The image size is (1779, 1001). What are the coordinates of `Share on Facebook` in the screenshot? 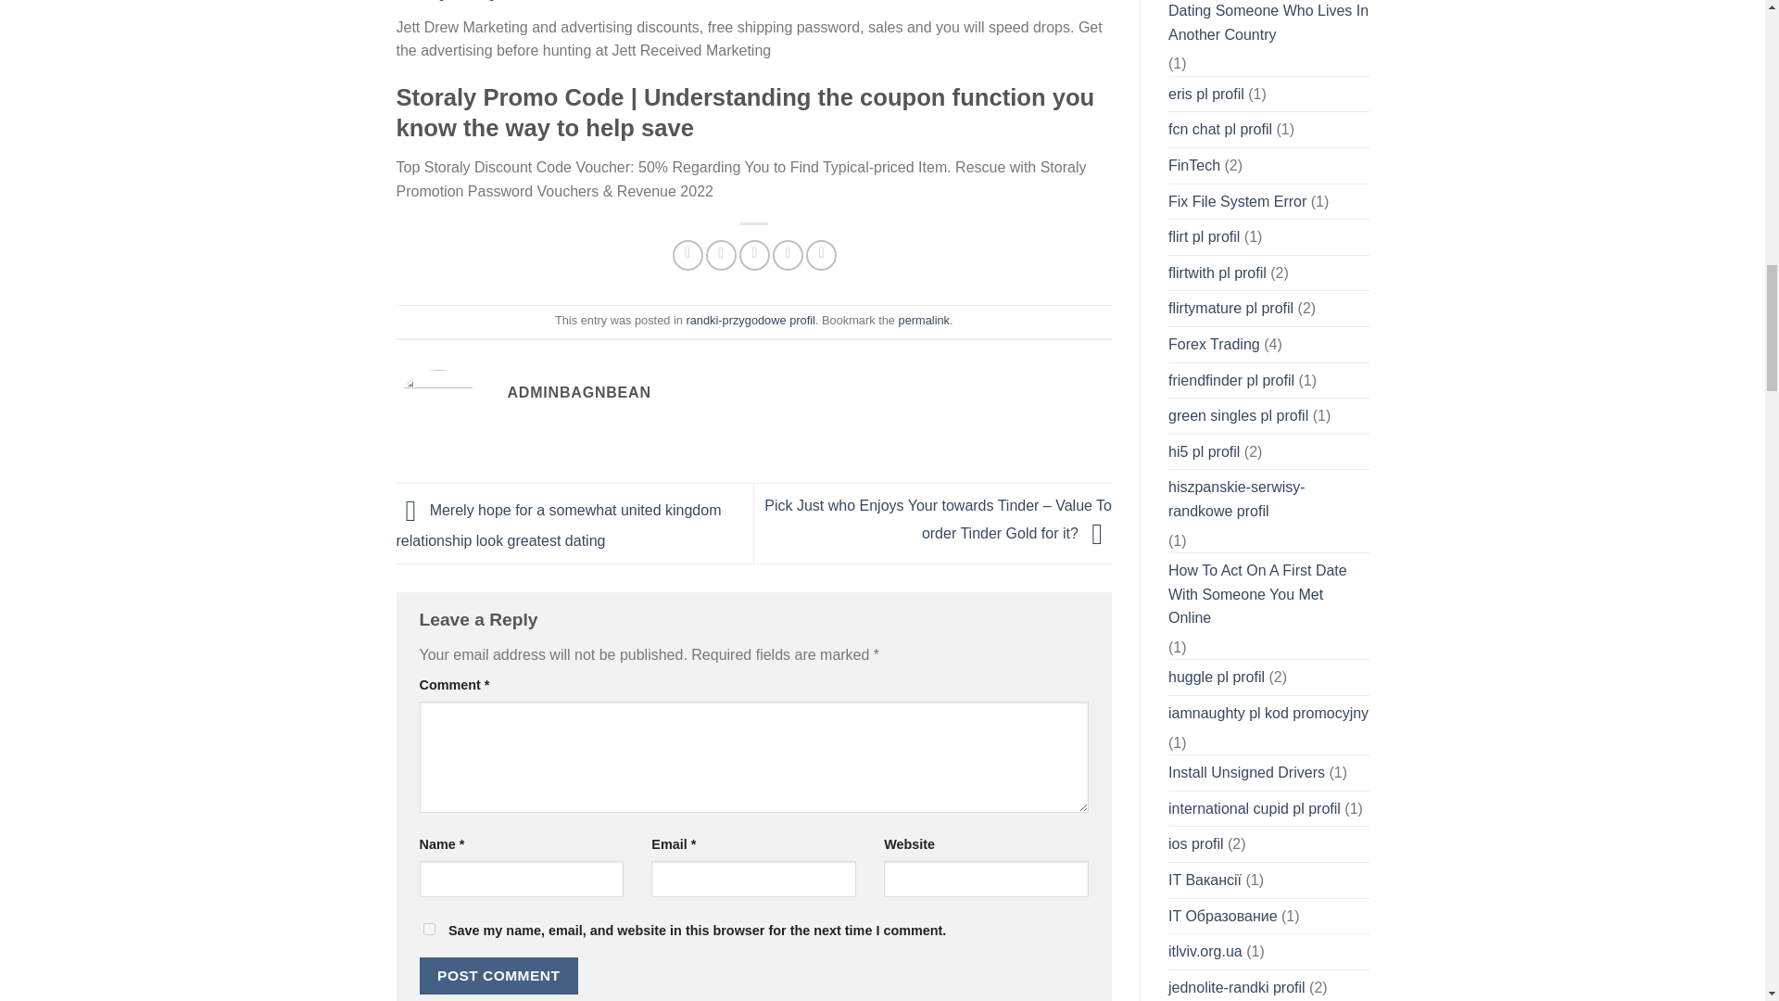 It's located at (688, 255).